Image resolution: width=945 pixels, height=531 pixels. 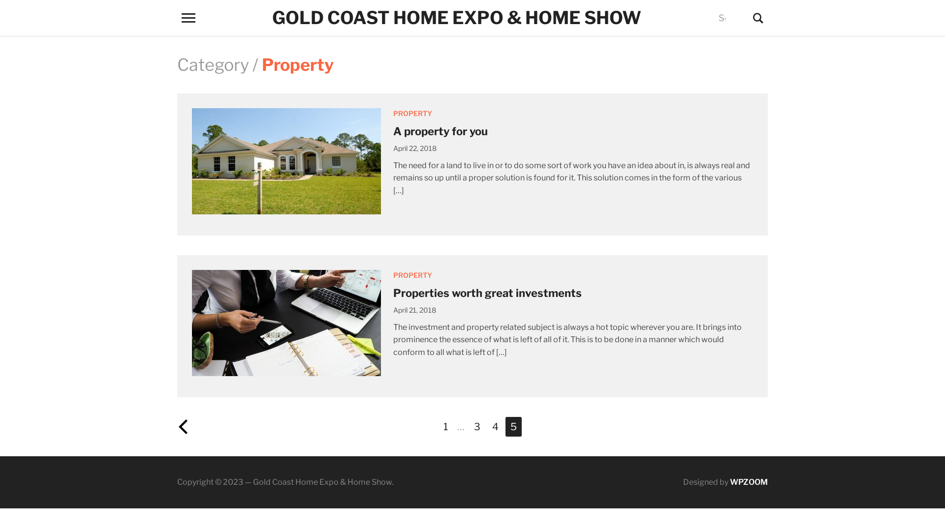 What do you see at coordinates (487, 293) in the screenshot?
I see `Properties worth great investments` at bounding box center [487, 293].